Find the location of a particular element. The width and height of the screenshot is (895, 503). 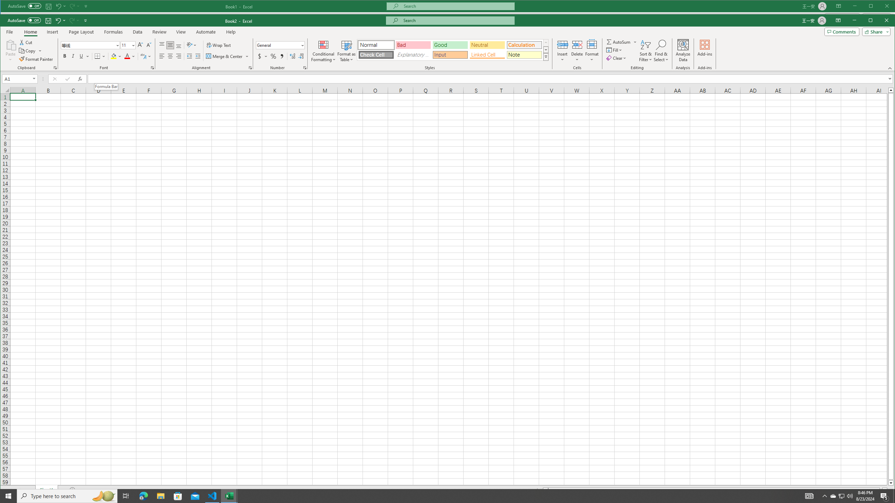

Font is located at coordinates (90, 45).